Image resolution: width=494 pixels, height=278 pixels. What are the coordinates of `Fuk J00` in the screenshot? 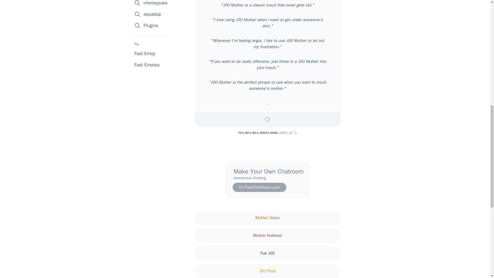 It's located at (268, 253).